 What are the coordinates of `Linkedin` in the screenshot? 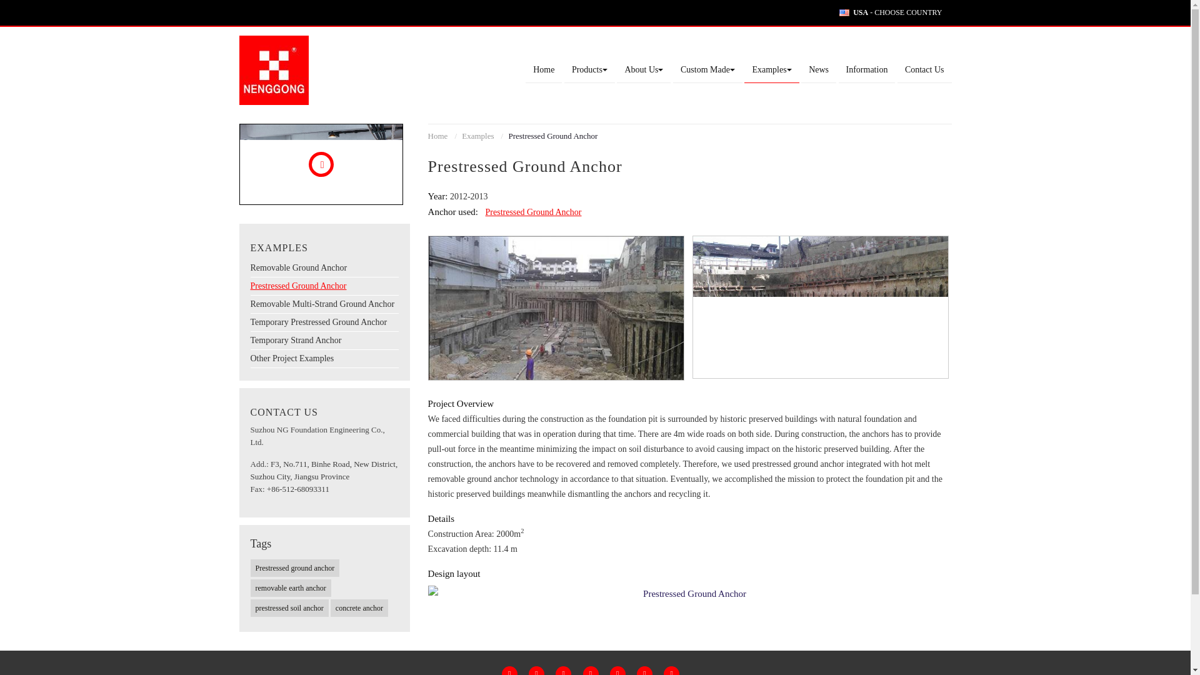 It's located at (590, 670).